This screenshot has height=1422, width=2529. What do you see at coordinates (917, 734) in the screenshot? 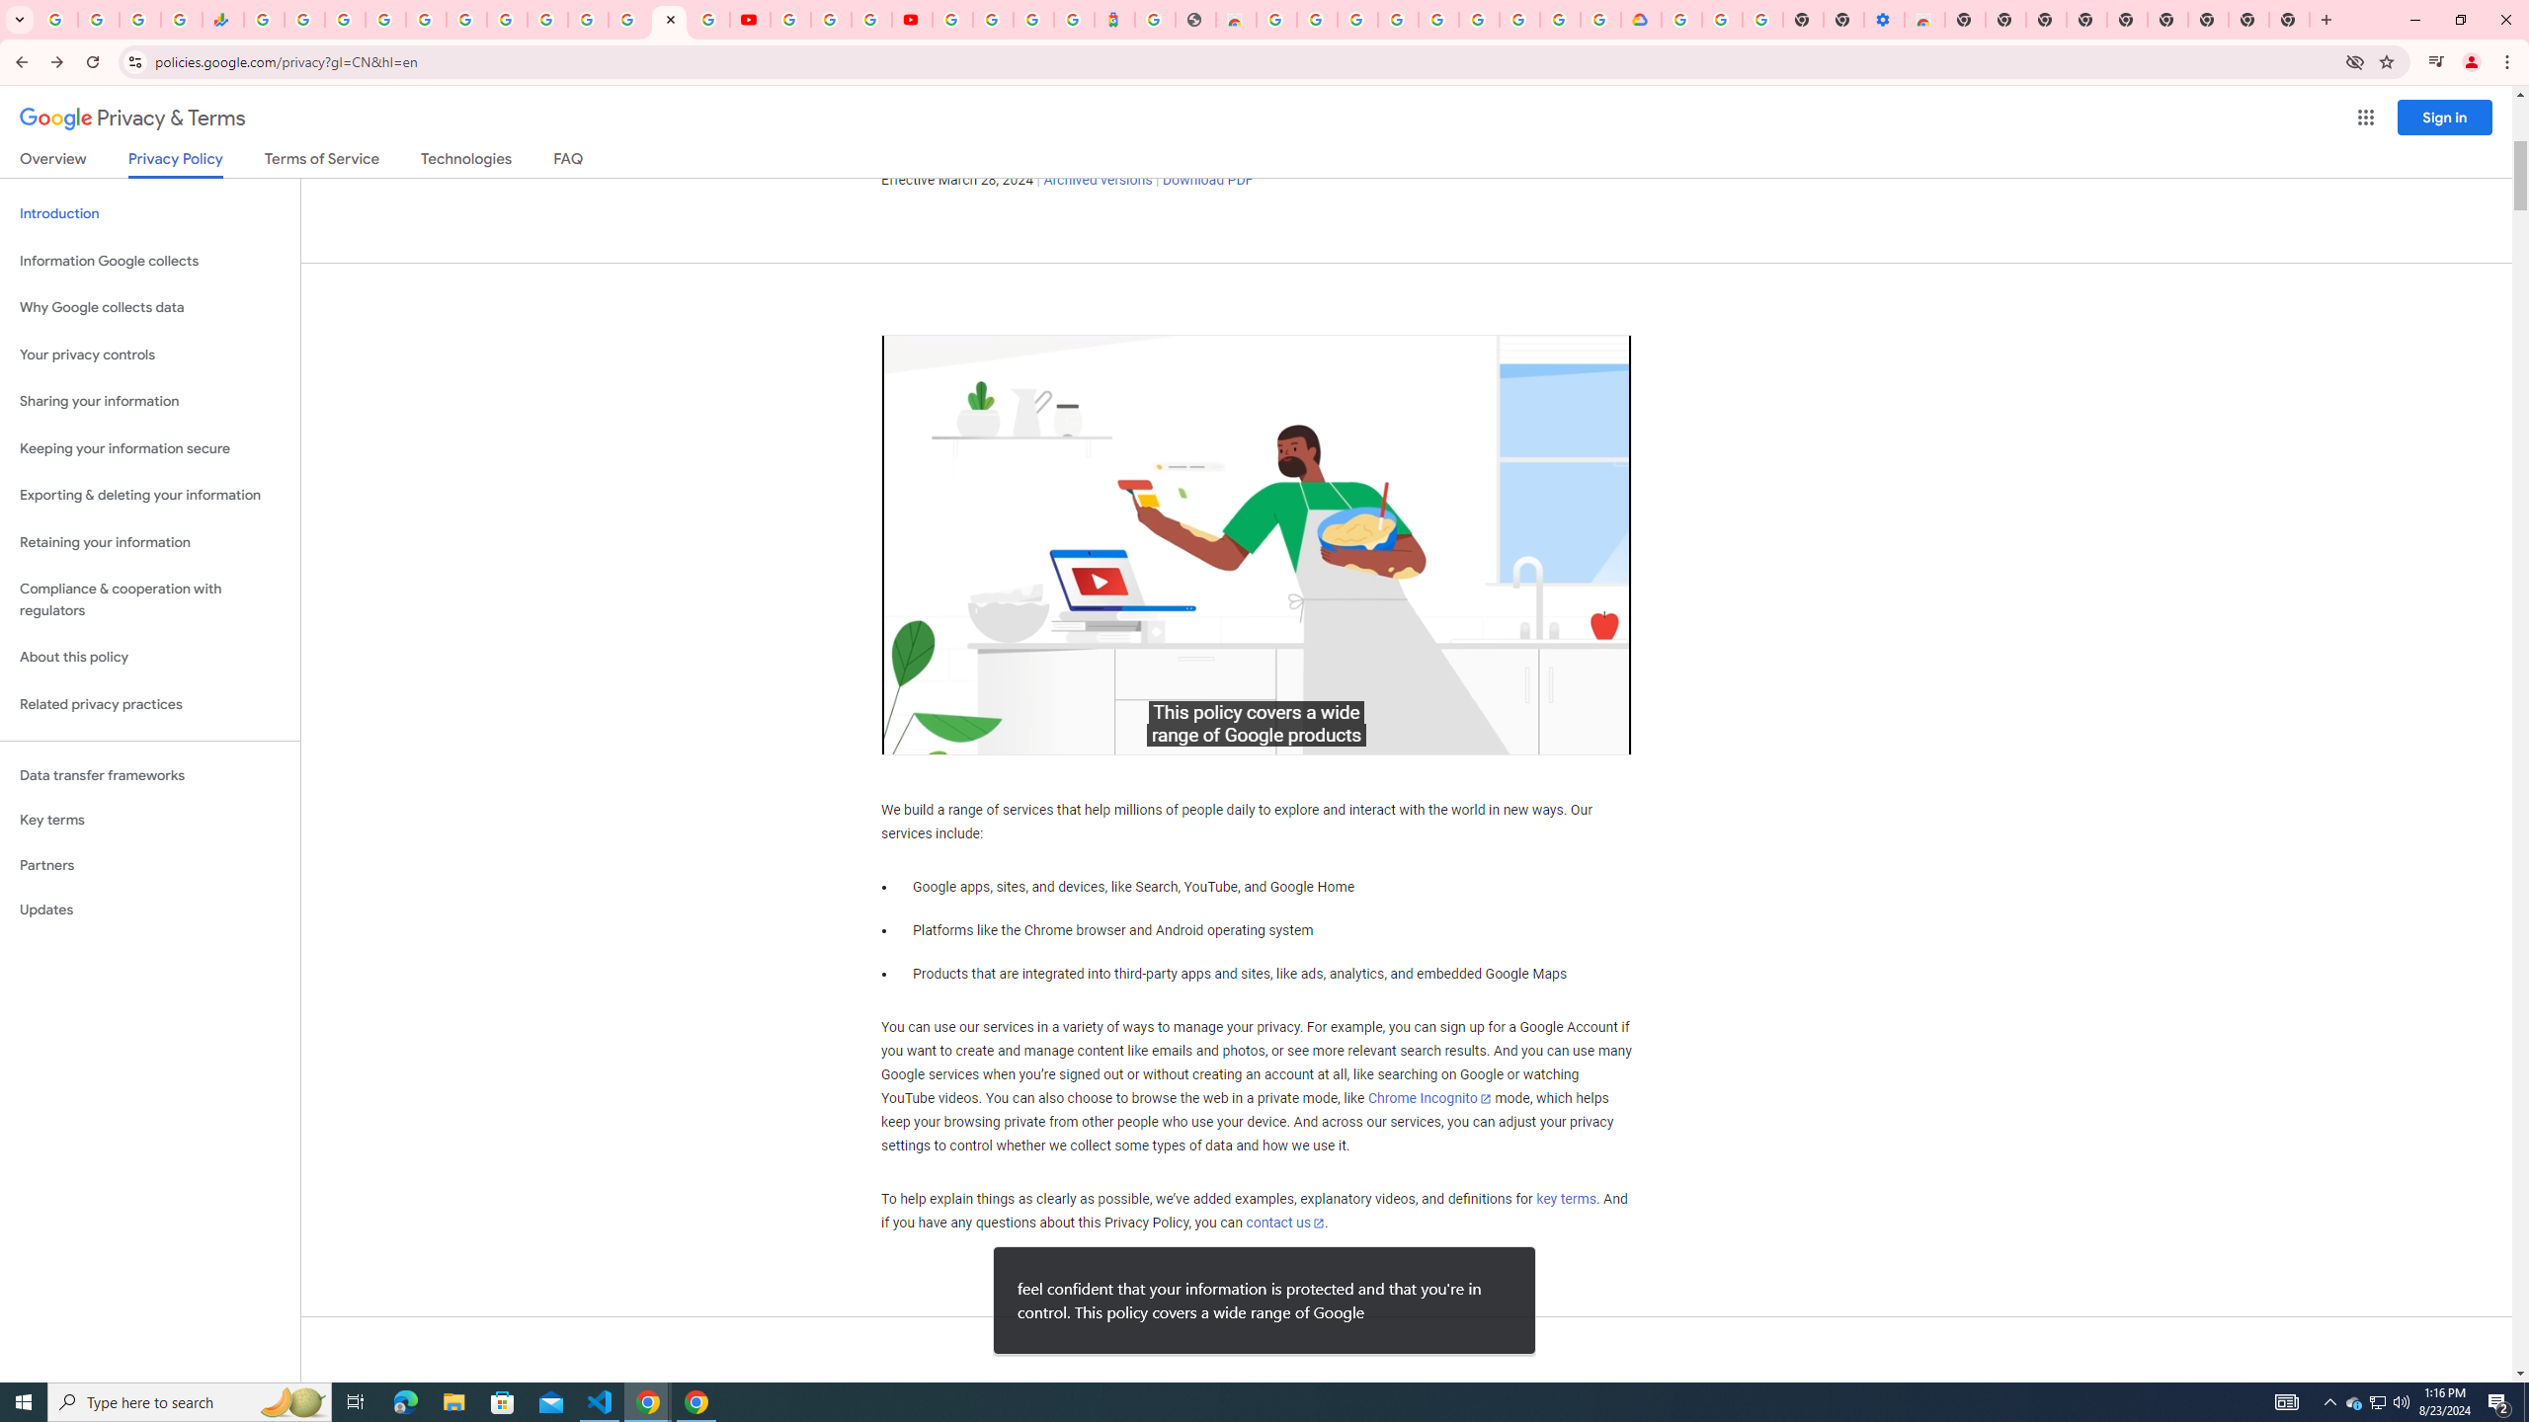
I see `Pause keyboard shortcut k` at bounding box center [917, 734].